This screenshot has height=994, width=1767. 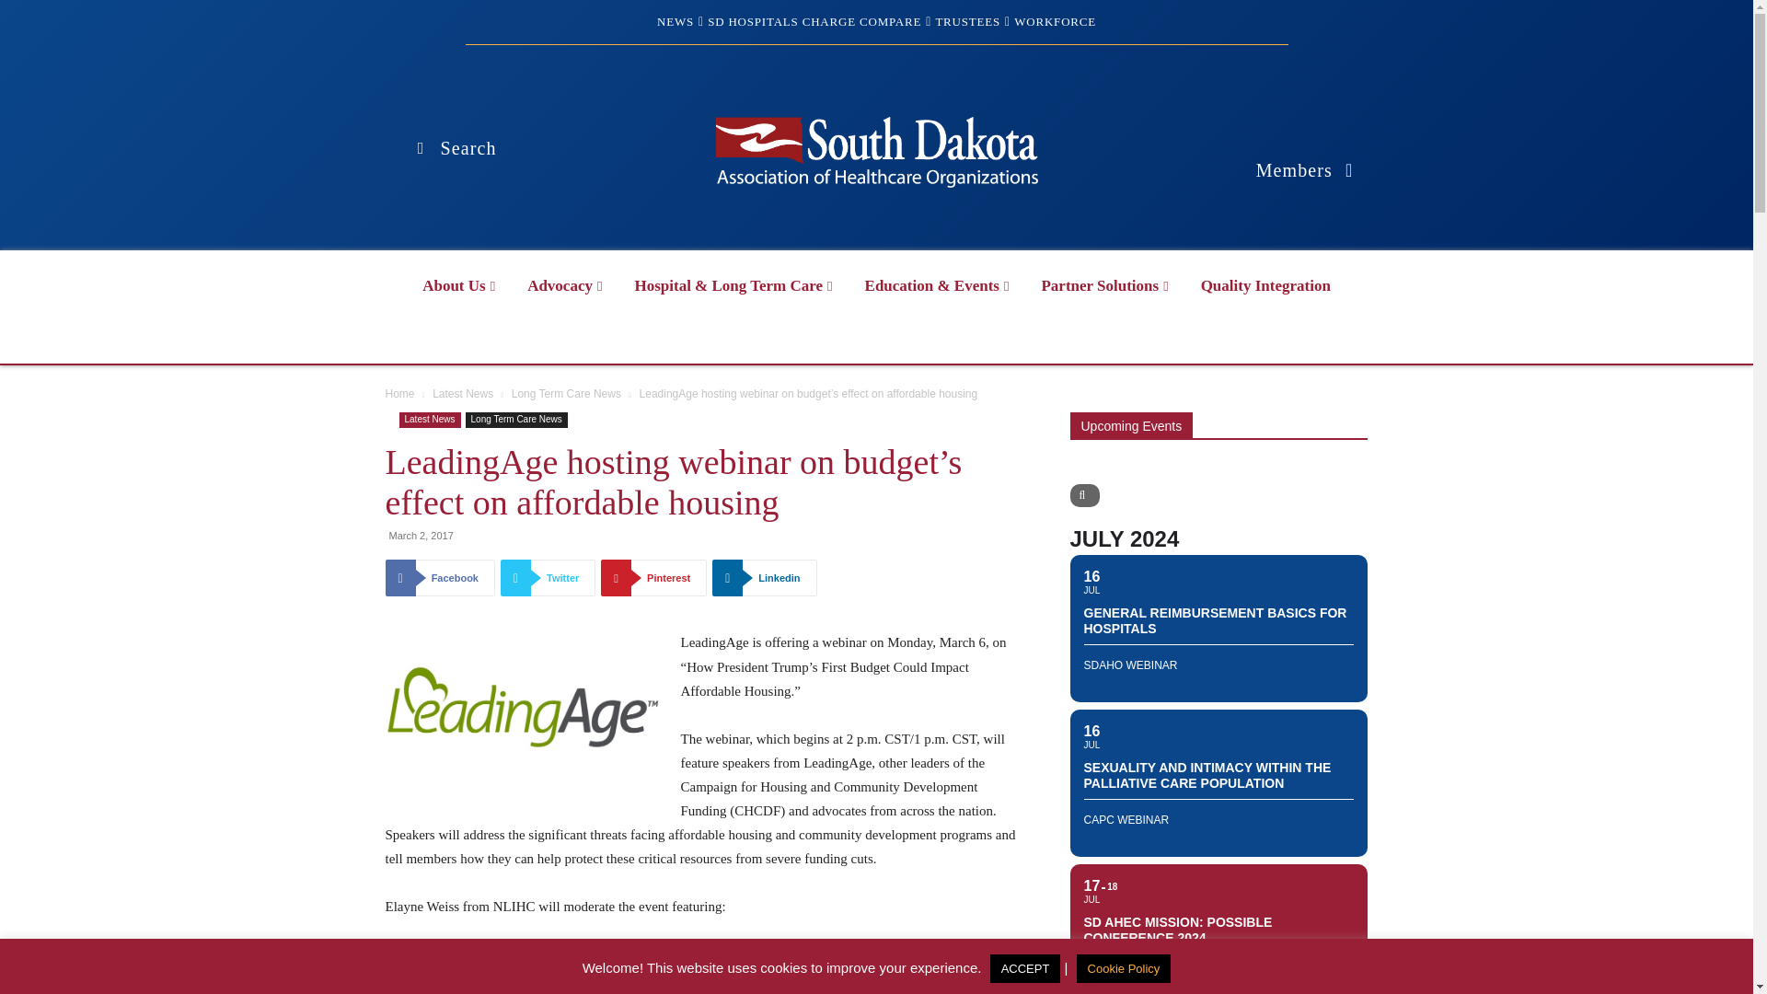 I want to click on Twitter, so click(x=548, y=578).